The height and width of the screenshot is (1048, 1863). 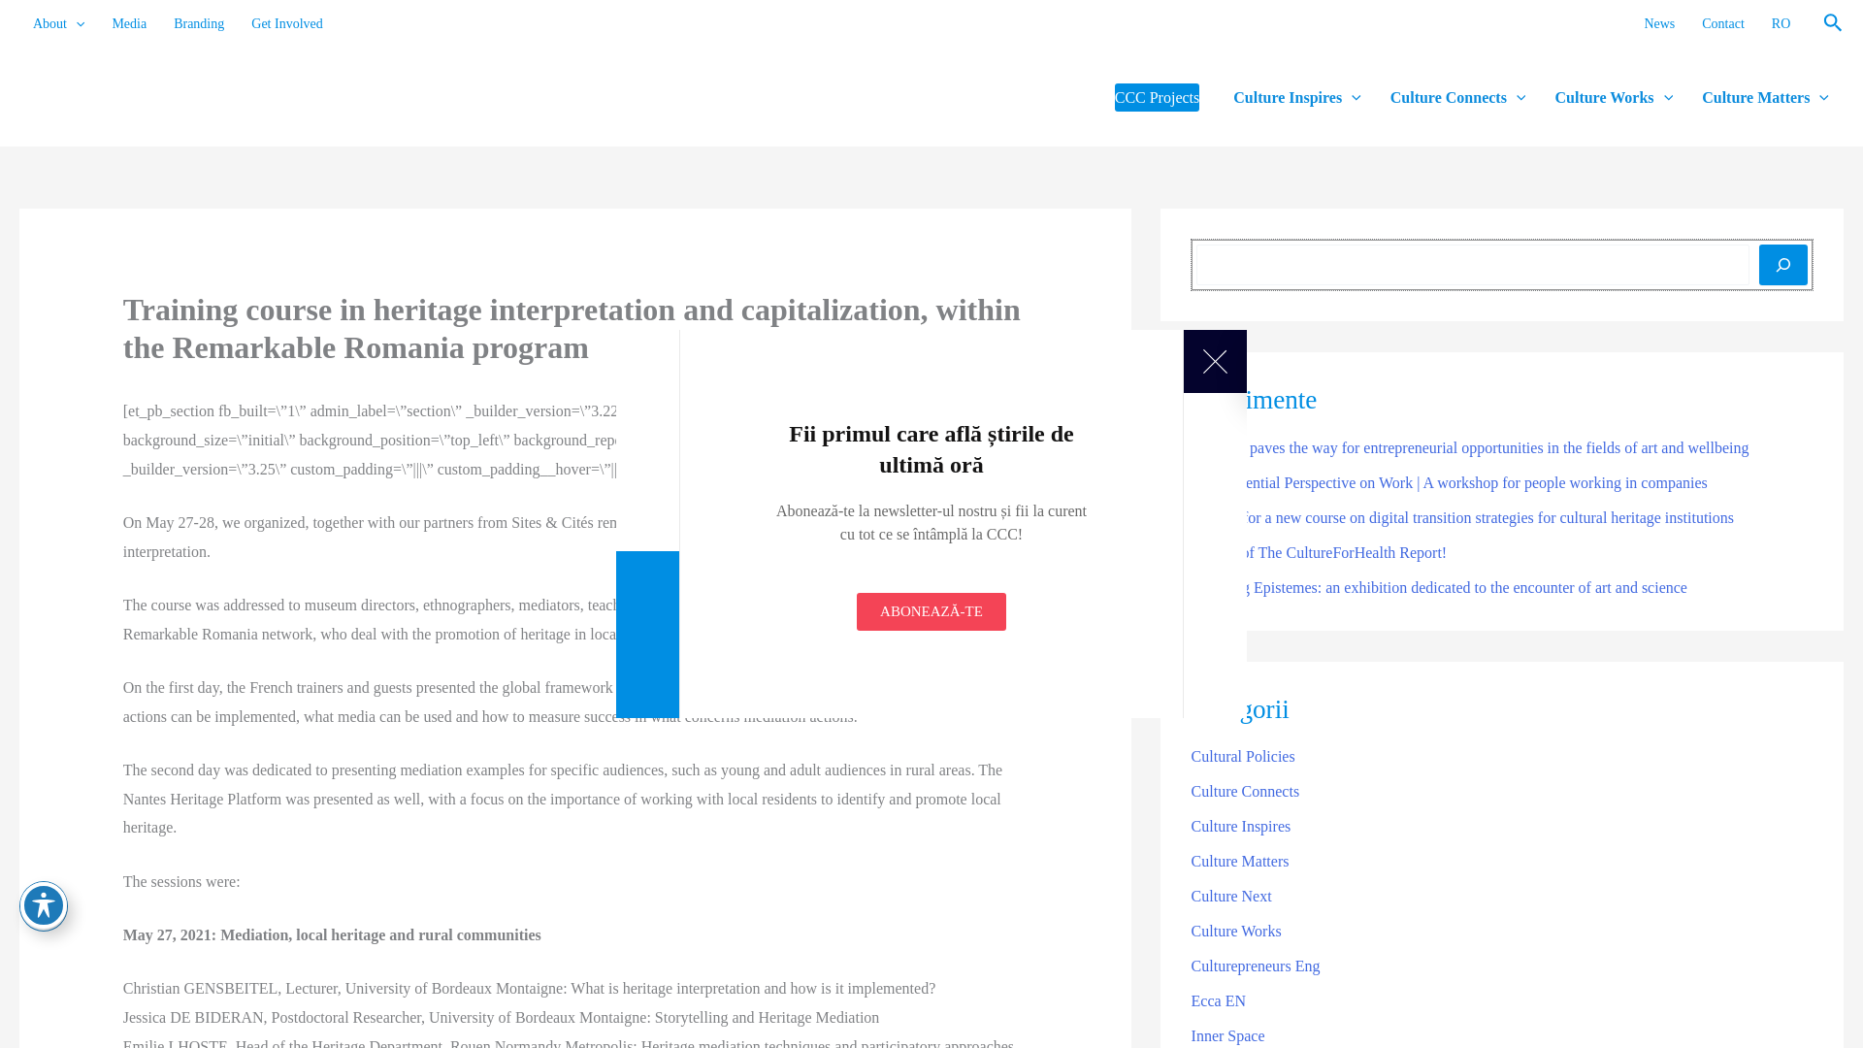 I want to click on Media, so click(x=129, y=23).